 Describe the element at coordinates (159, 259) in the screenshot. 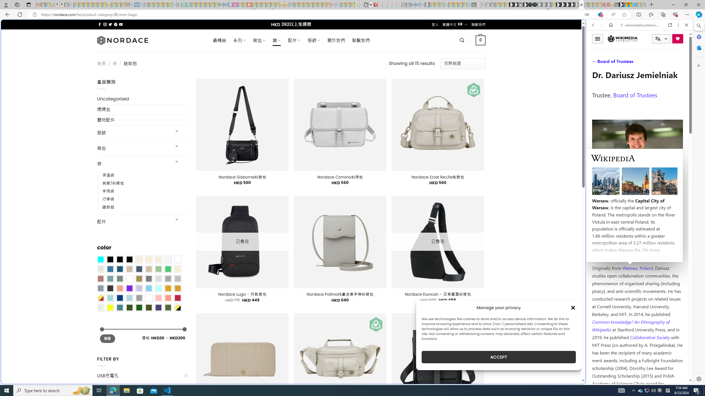

I see `Cream` at that location.